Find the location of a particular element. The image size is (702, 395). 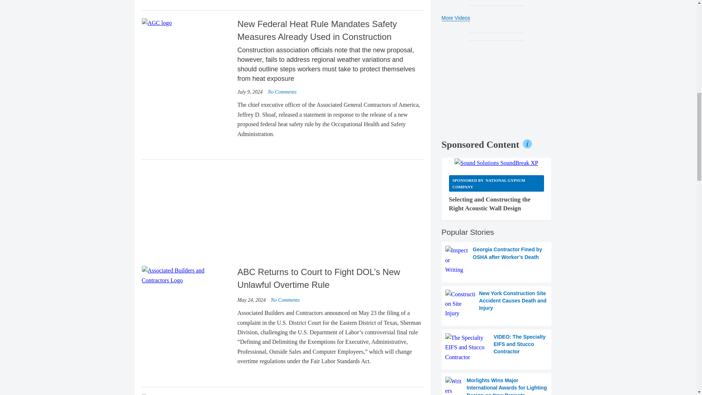

Associated Builders and Contractors Logo is located at coordinates (186, 275).